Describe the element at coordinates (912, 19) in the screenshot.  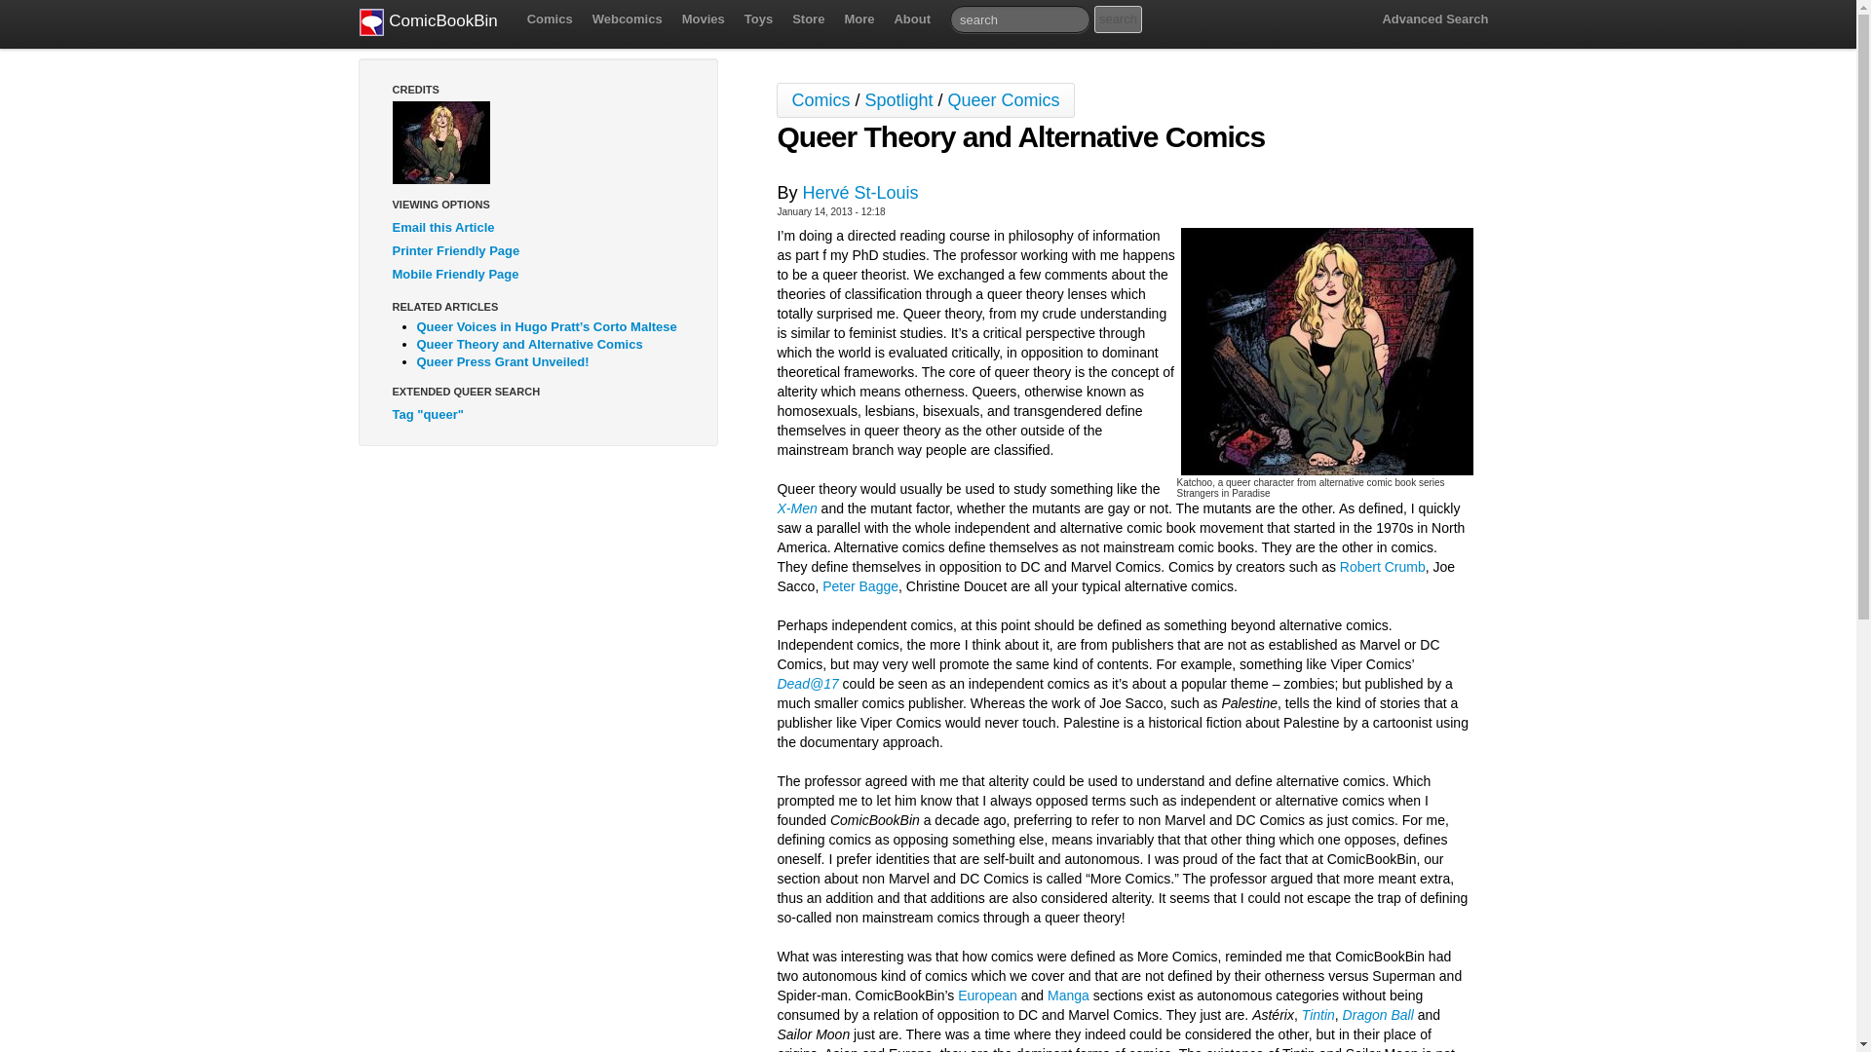
I see `About` at that location.